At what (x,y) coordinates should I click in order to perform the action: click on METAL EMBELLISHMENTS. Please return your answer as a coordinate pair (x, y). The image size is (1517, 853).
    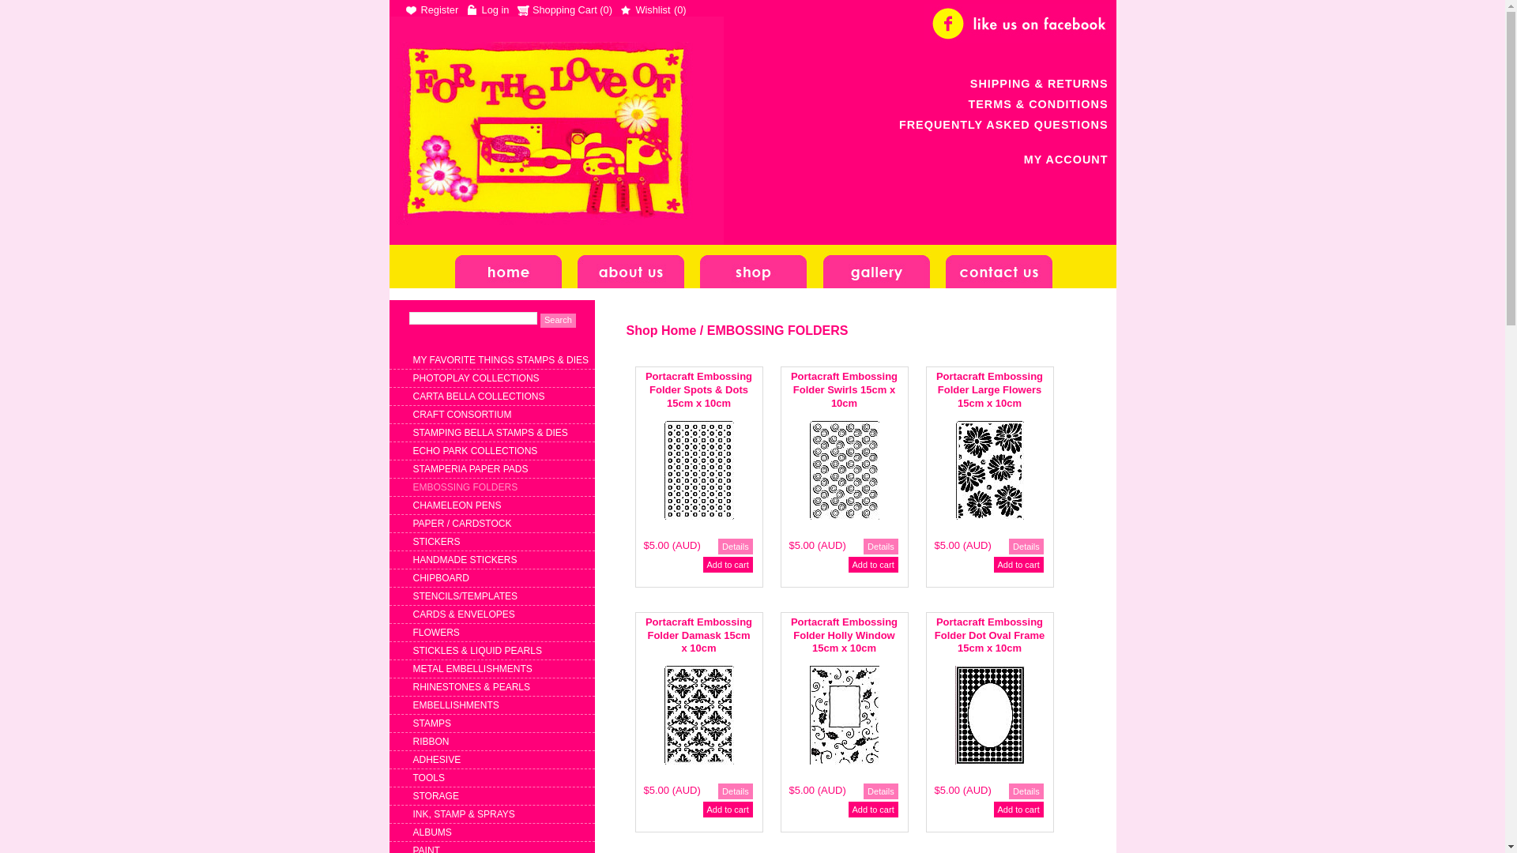
    Looking at the image, I should click on (472, 669).